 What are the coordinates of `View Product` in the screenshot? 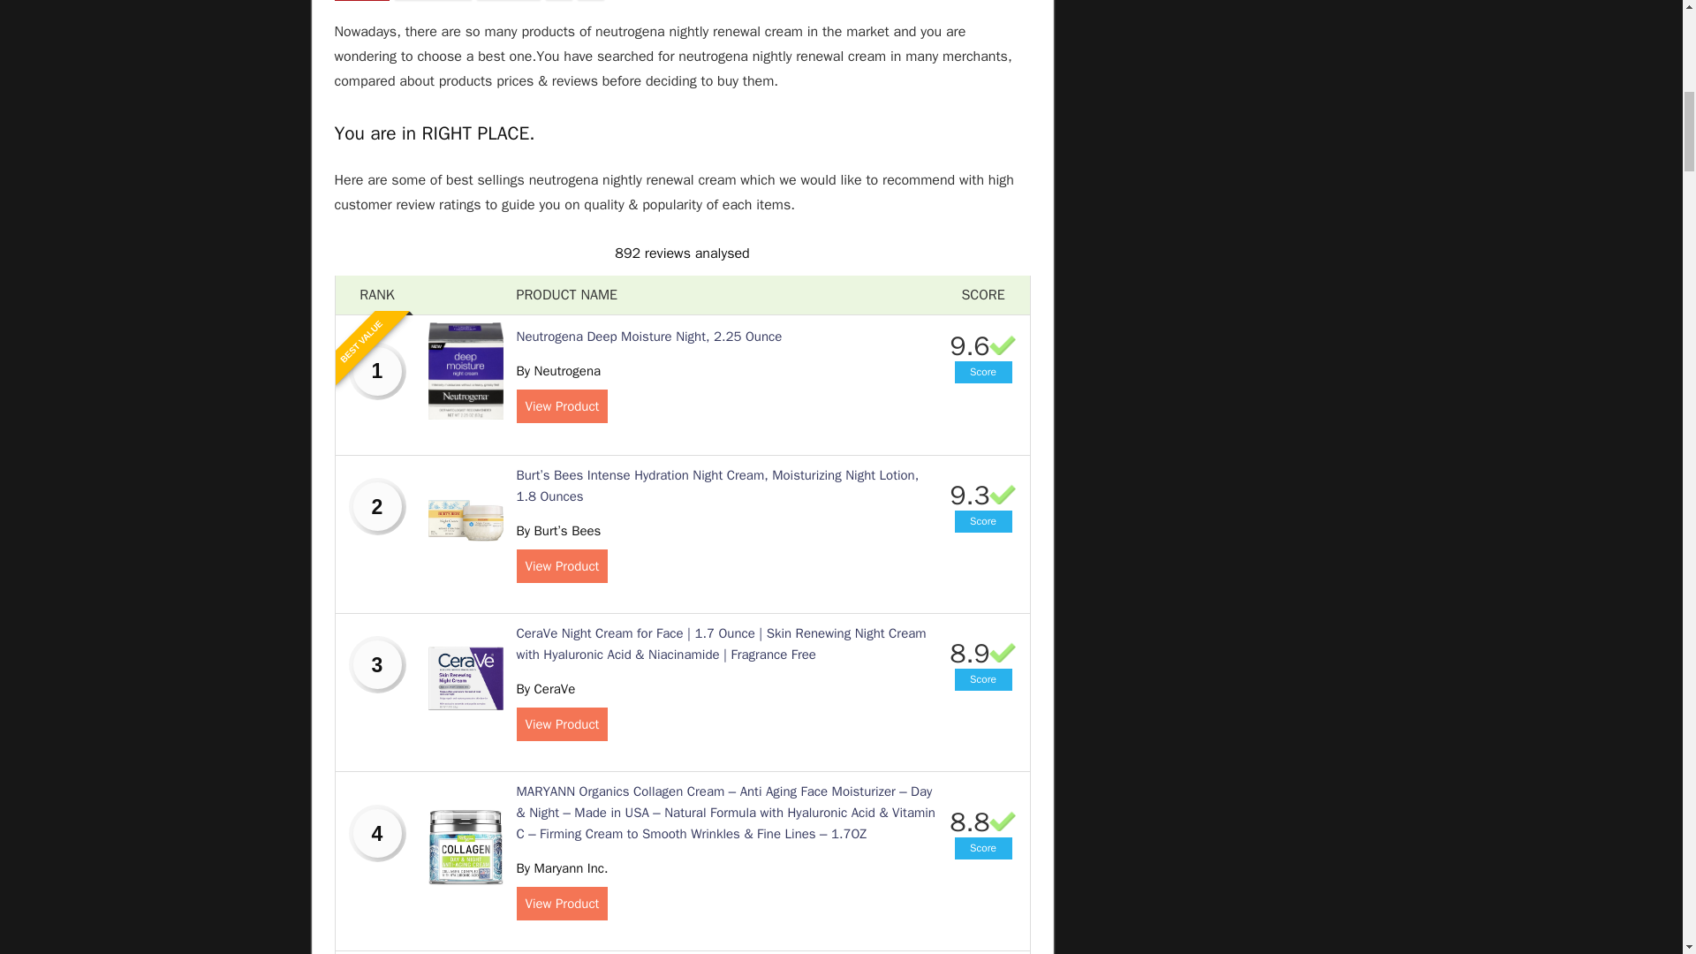 It's located at (561, 904).